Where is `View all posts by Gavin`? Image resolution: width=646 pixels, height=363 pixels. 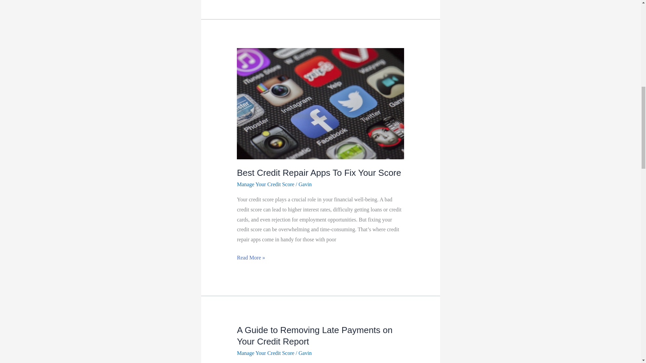
View all posts by Gavin is located at coordinates (305, 353).